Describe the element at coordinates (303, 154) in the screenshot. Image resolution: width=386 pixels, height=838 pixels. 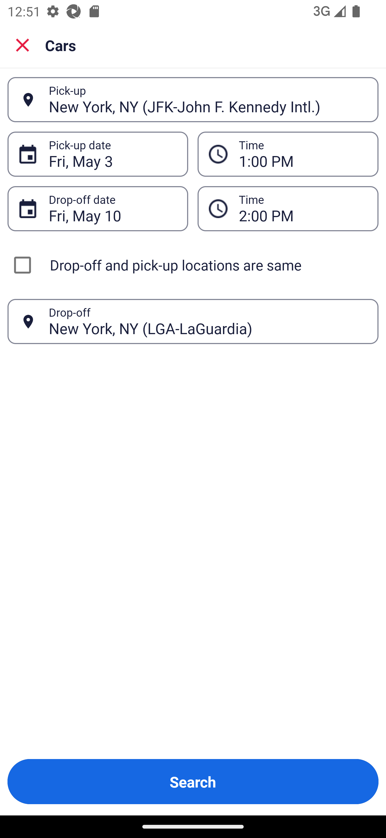
I see `1:00 PM` at that location.